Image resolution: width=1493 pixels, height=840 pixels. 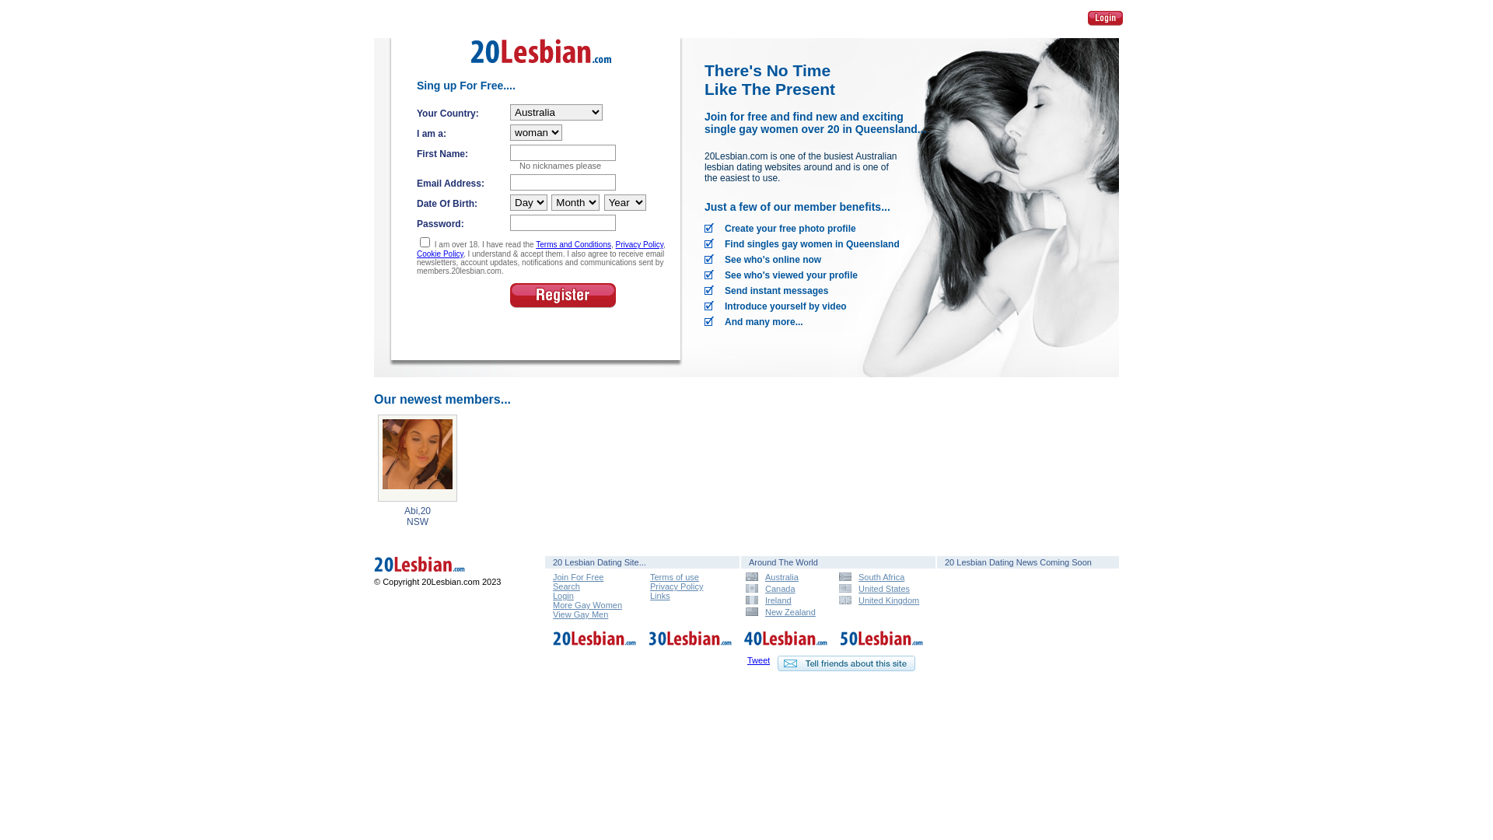 I want to click on Australia, so click(x=786, y=577).